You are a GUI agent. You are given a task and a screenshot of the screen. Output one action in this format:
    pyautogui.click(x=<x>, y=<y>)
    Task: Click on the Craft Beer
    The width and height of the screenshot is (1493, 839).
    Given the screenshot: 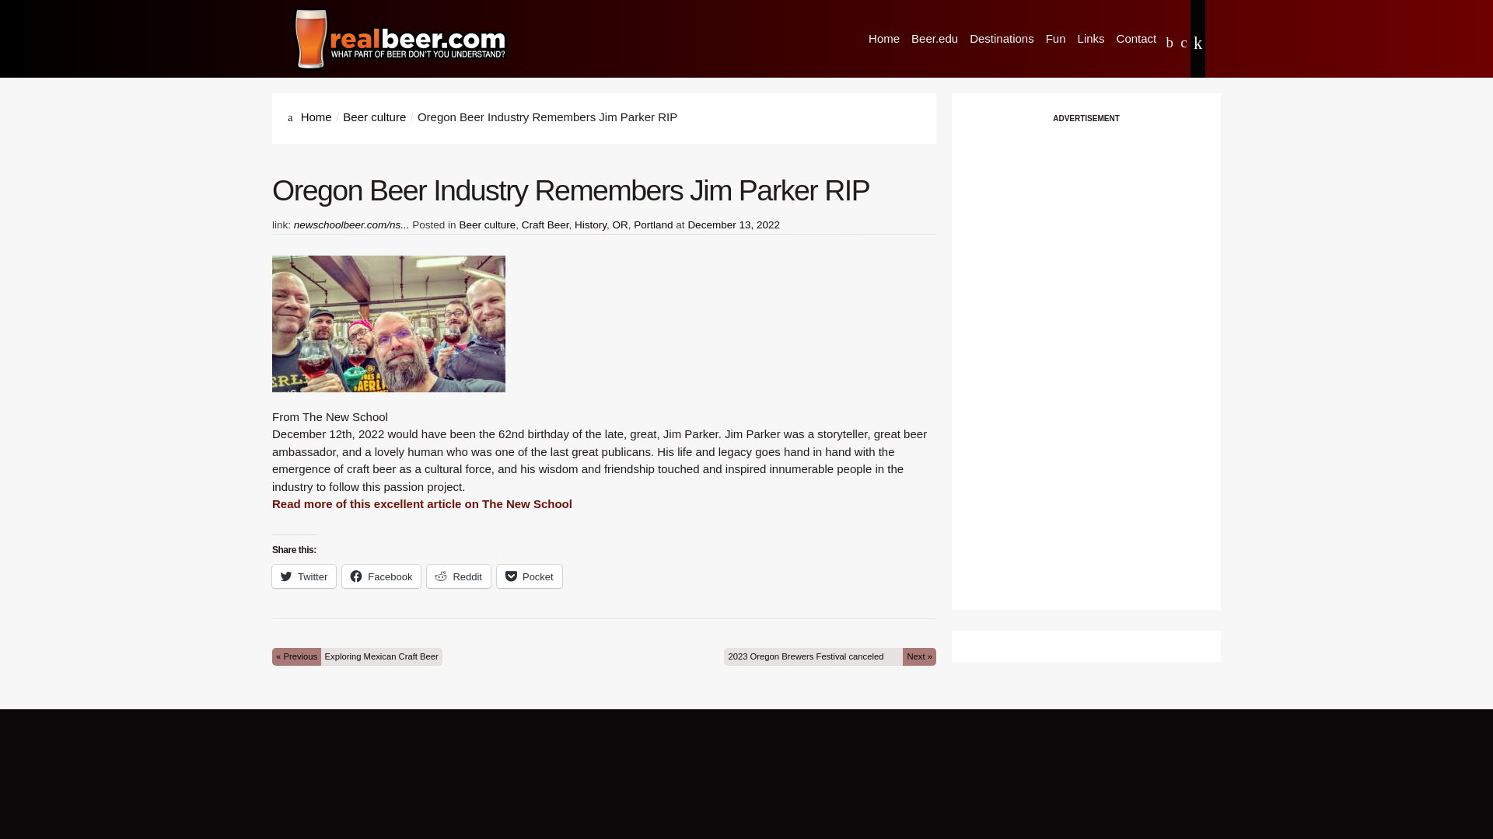 What is the action you would take?
    pyautogui.click(x=544, y=225)
    